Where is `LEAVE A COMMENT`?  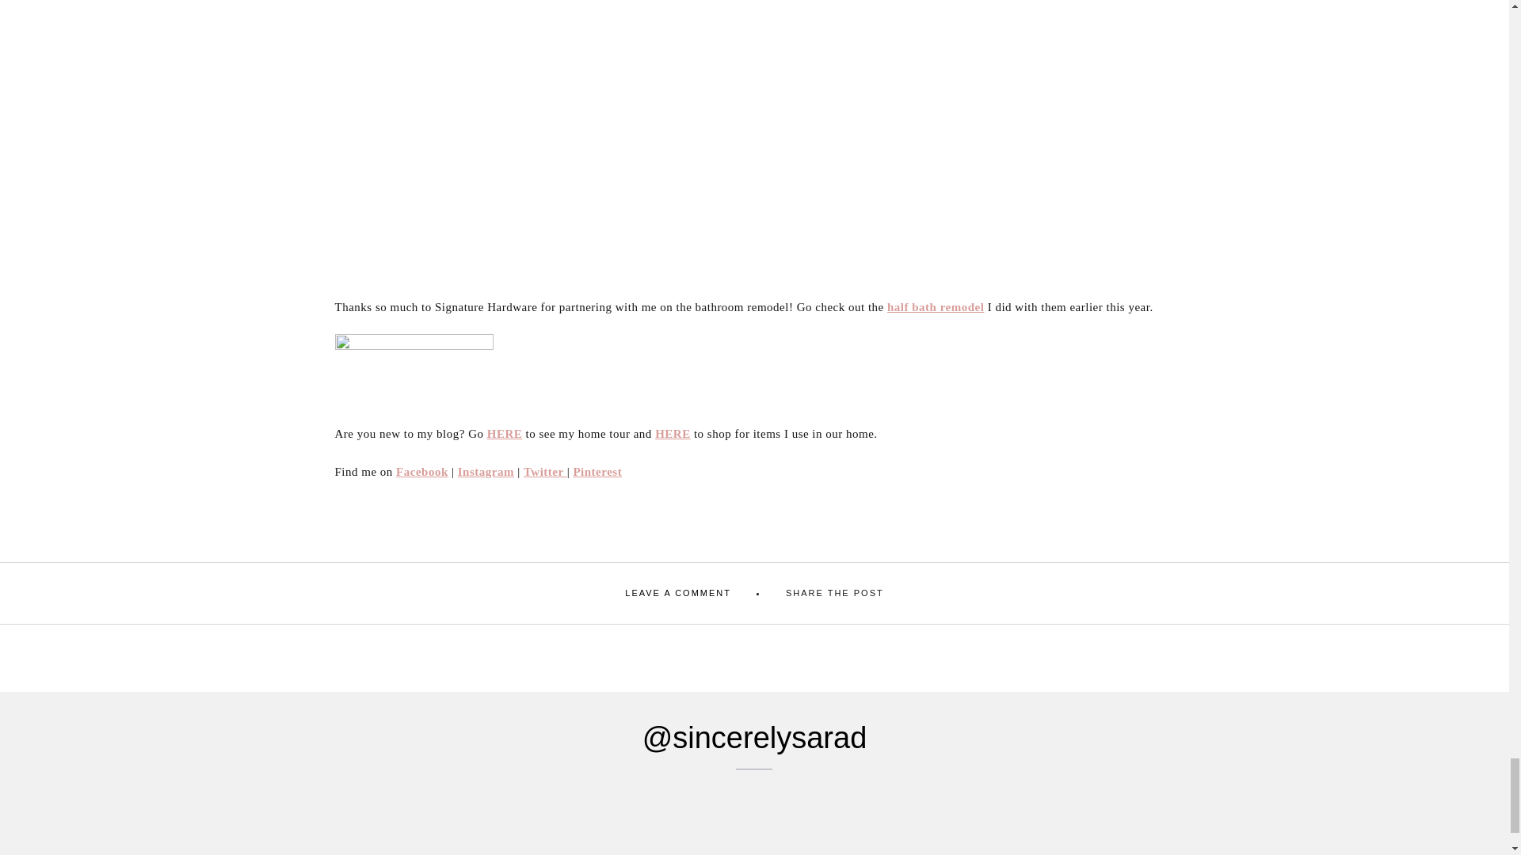 LEAVE A COMMENT is located at coordinates (678, 593).